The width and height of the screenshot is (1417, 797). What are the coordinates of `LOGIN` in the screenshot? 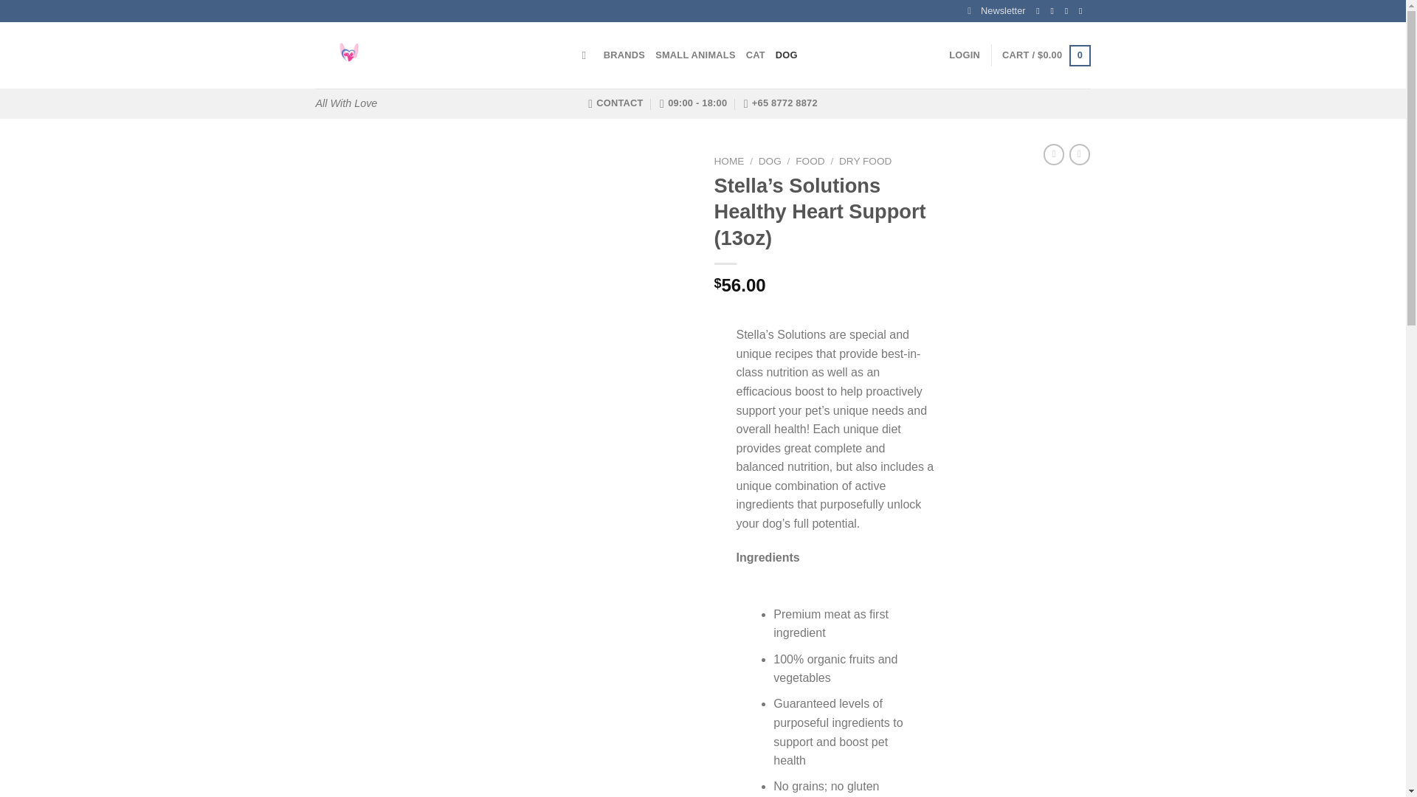 It's located at (965, 55).